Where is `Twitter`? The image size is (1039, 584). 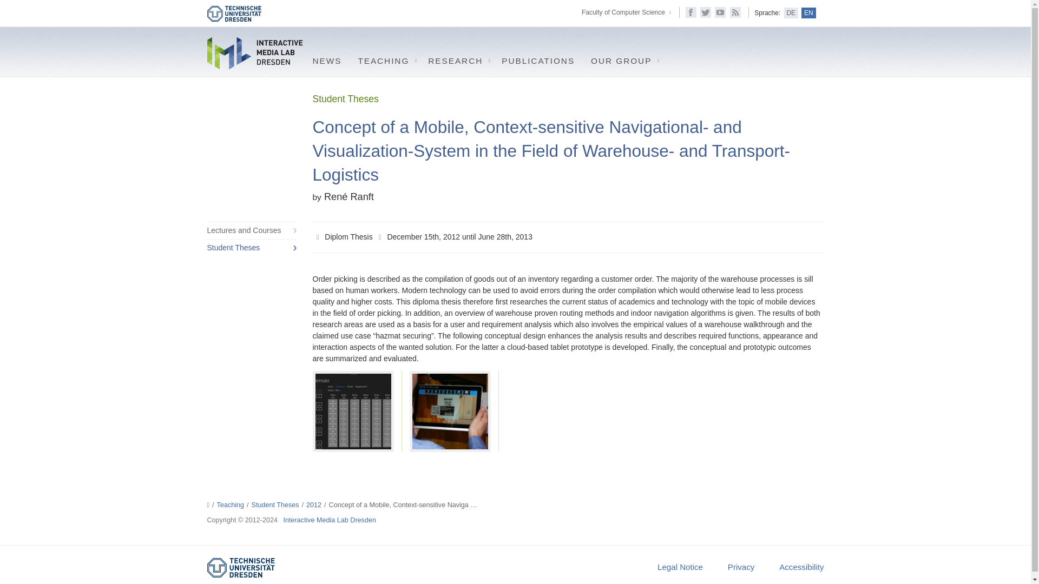 Twitter is located at coordinates (706, 12).